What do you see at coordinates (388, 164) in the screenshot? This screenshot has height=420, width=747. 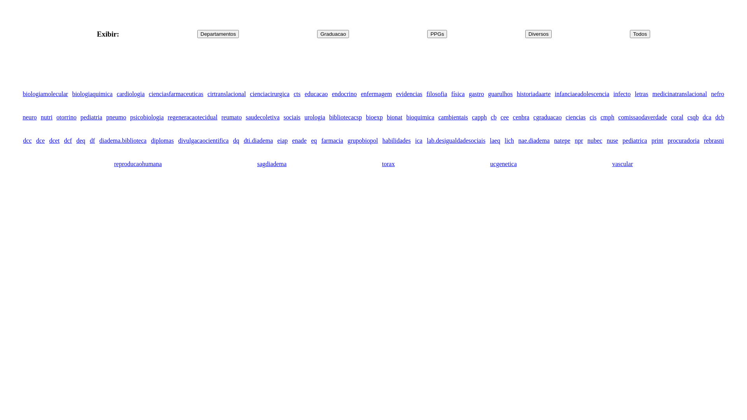 I see `torax` at bounding box center [388, 164].